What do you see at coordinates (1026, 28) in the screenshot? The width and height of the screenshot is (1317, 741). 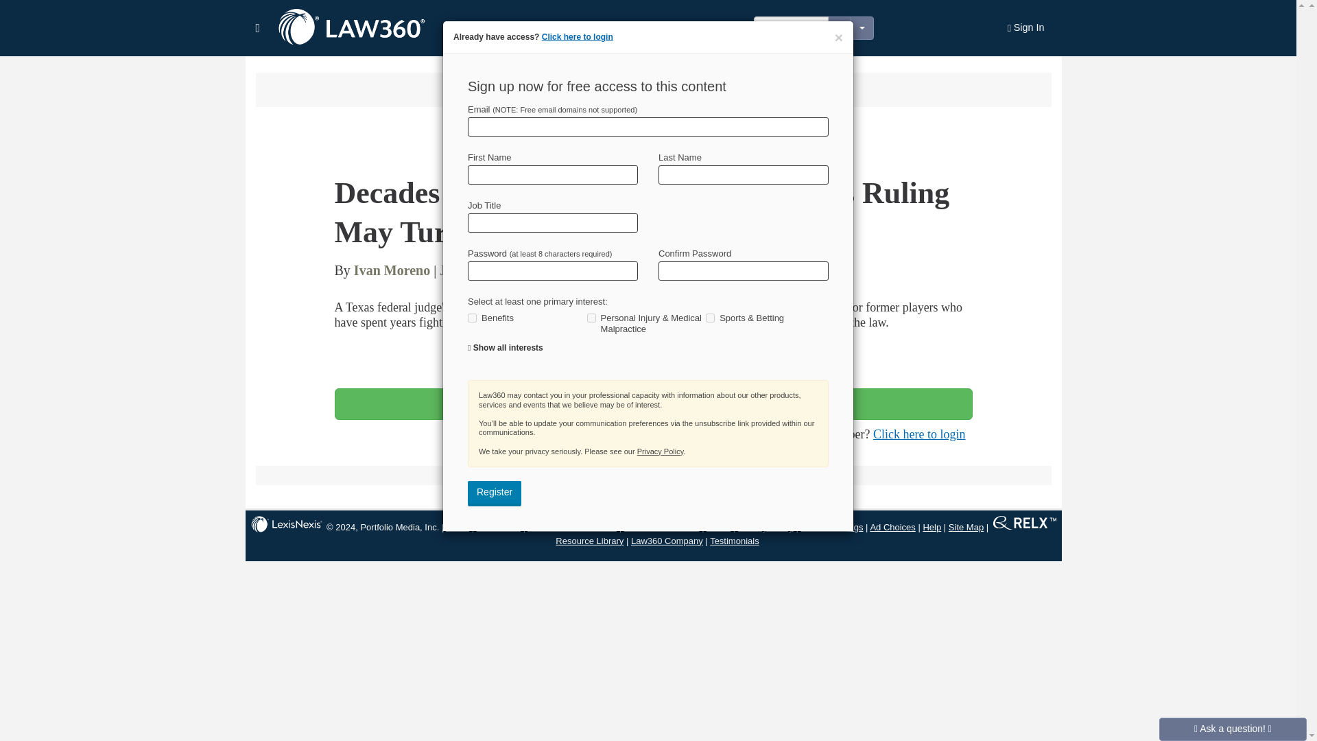 I see `  Sign In` at bounding box center [1026, 28].